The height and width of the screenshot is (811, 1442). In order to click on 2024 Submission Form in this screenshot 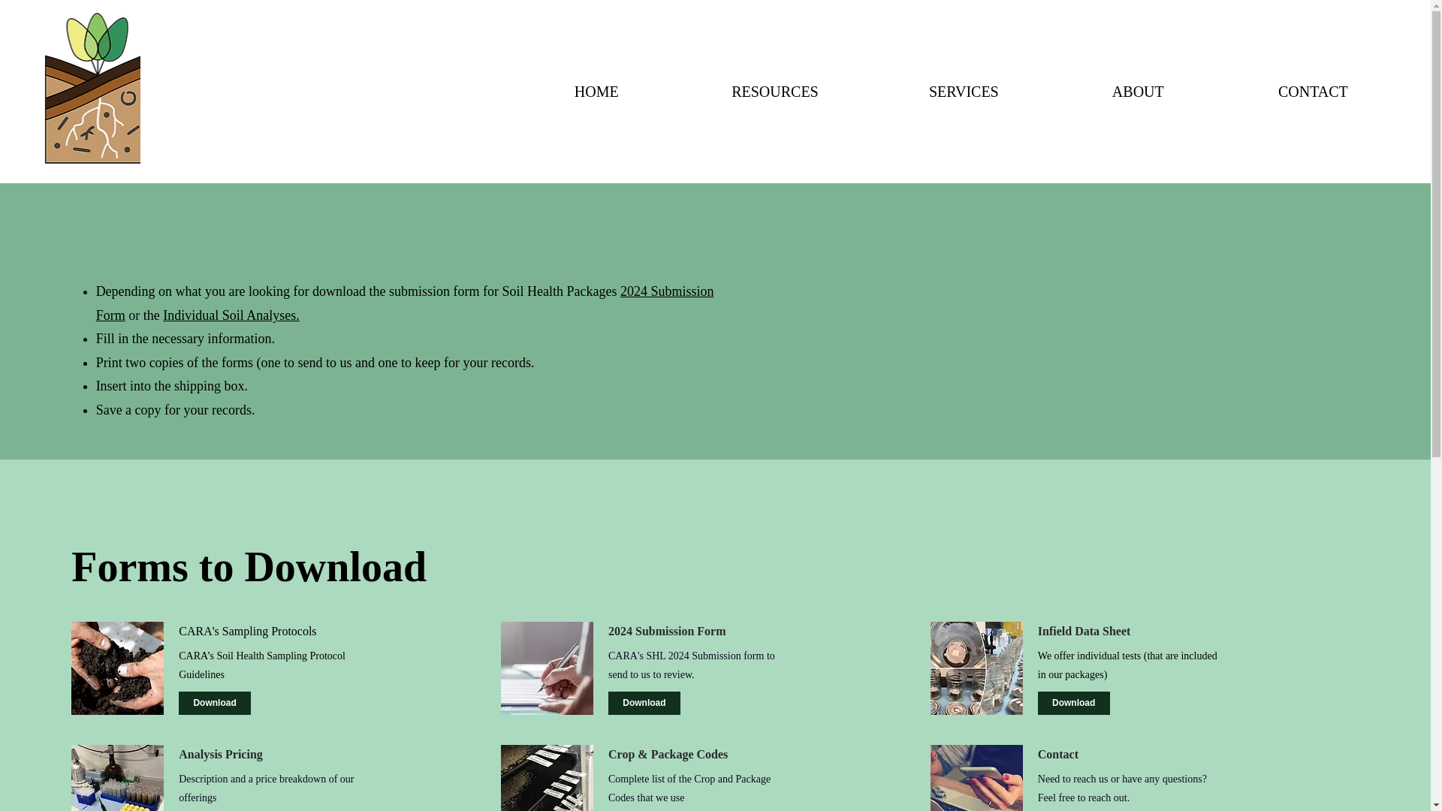, I will do `click(405, 303)`.